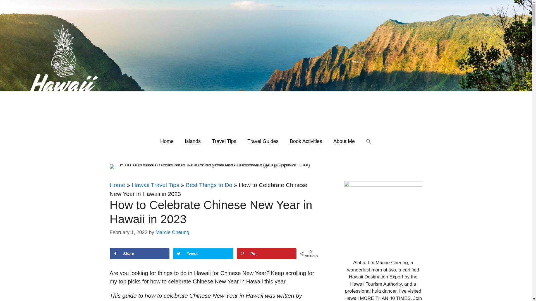 The image size is (536, 301). I want to click on View all posts by Marcie Cheung, so click(172, 232).